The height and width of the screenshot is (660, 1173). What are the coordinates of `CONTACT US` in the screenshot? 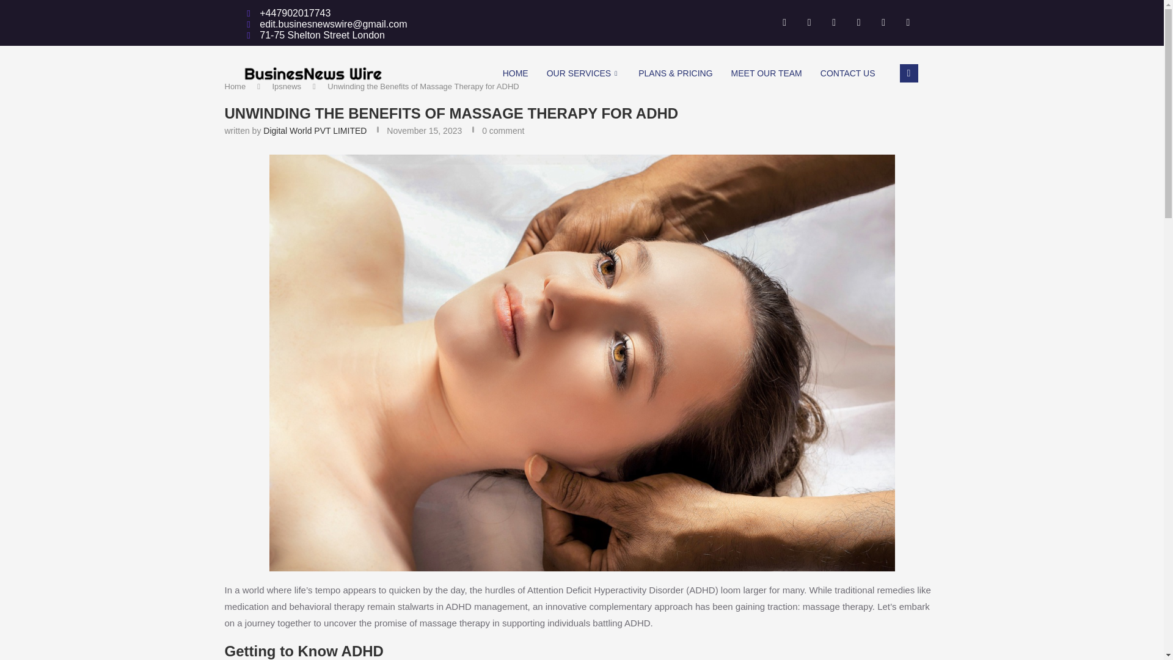 It's located at (848, 73).